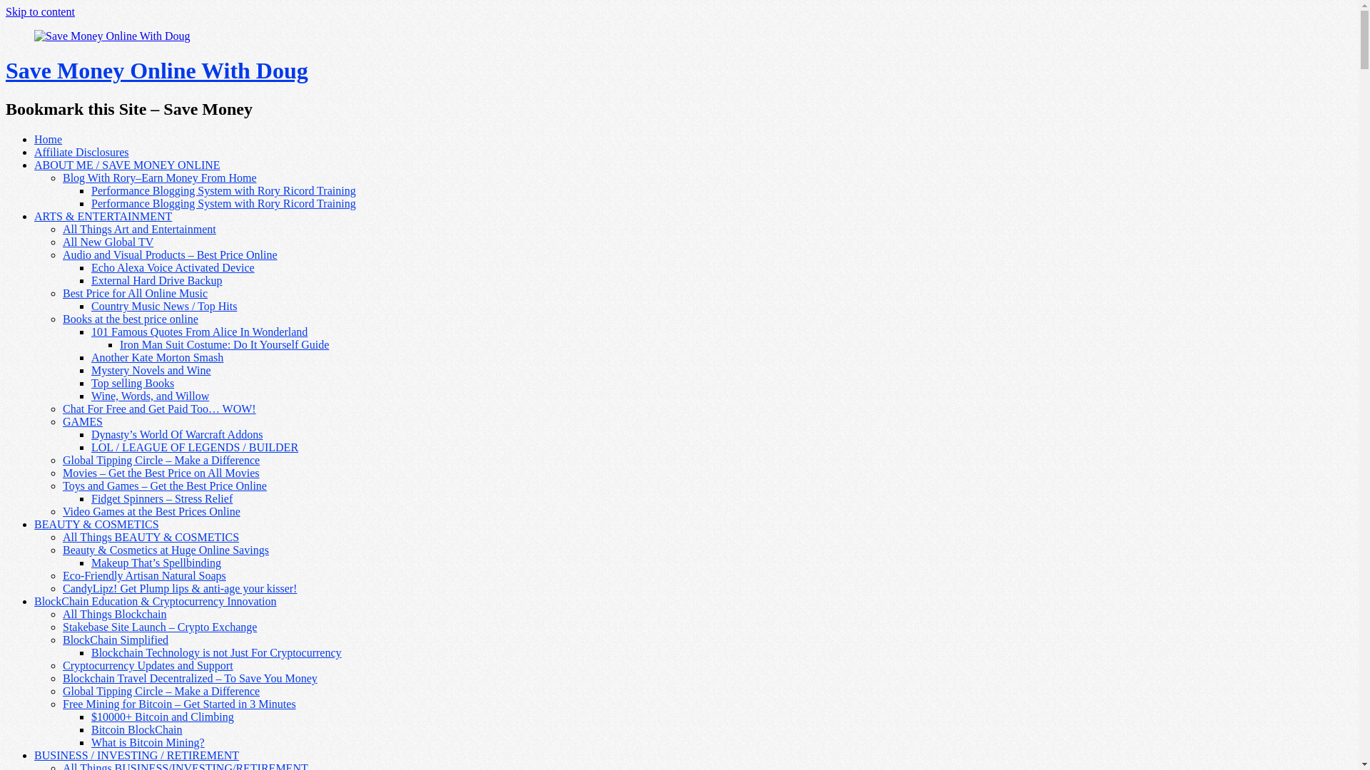 The height and width of the screenshot is (770, 1370). I want to click on CandyLipz! Get Plump lips & anti-age your kisser!, so click(180, 589).